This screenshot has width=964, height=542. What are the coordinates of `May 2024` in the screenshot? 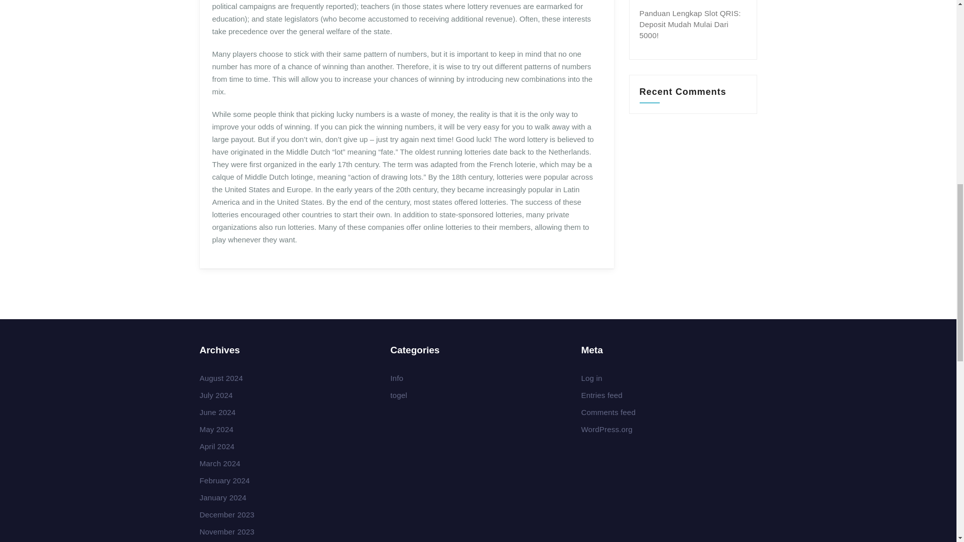 It's located at (216, 429).